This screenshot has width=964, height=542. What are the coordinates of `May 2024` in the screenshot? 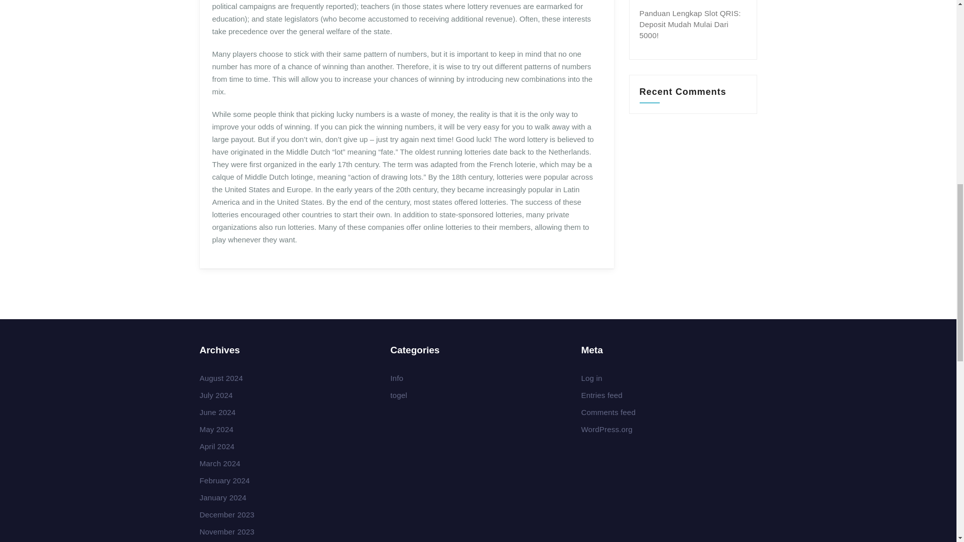 It's located at (216, 429).